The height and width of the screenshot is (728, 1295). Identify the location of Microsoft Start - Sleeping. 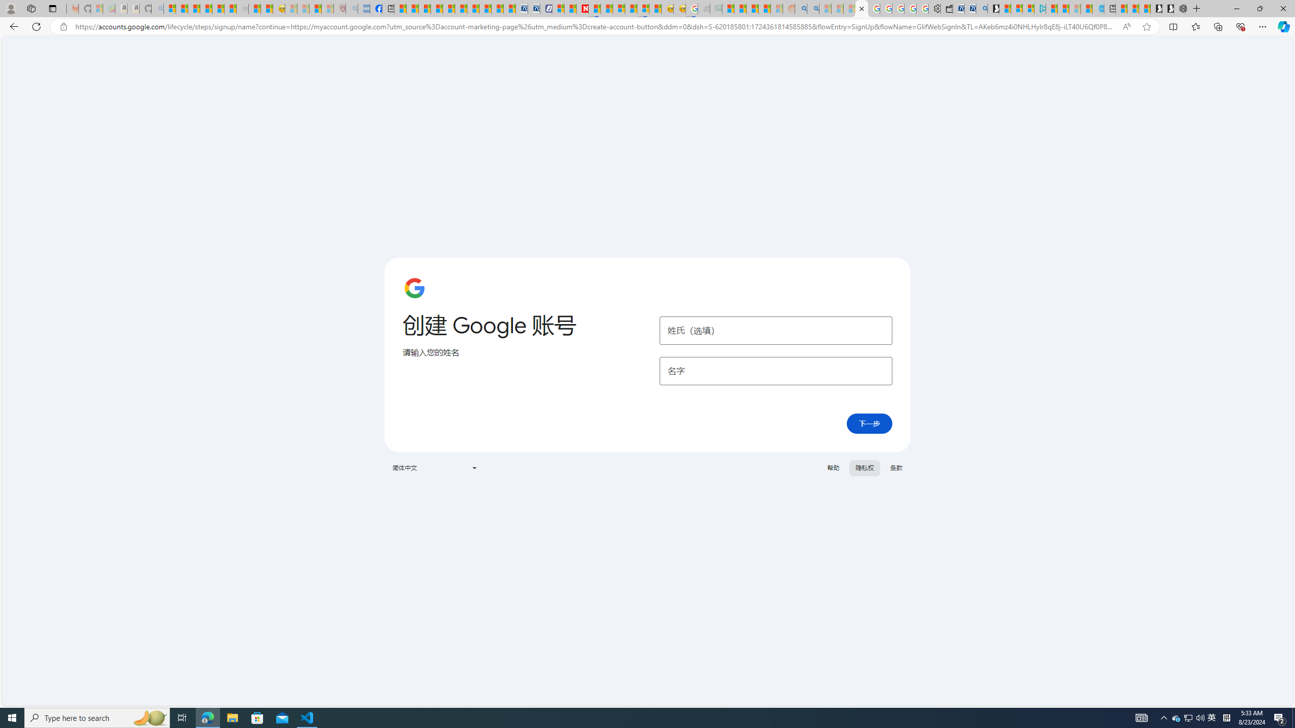
(1074, 9).